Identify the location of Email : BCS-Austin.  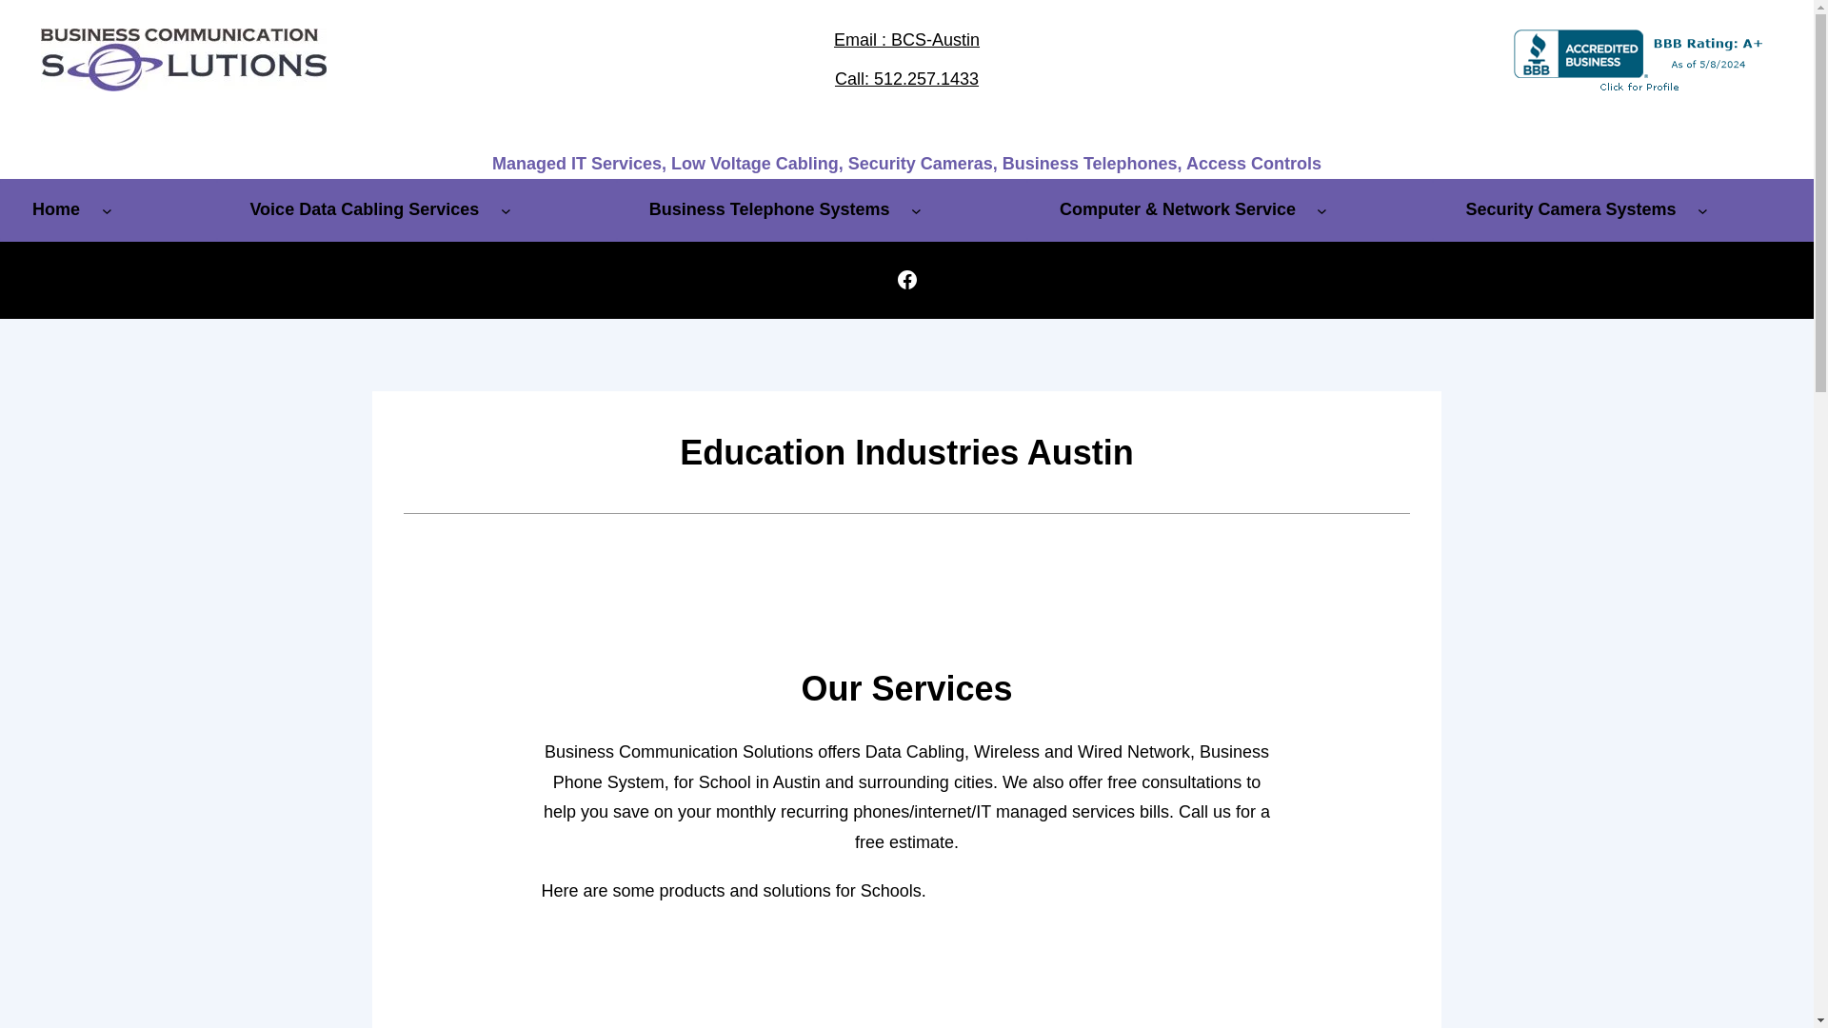
(906, 40).